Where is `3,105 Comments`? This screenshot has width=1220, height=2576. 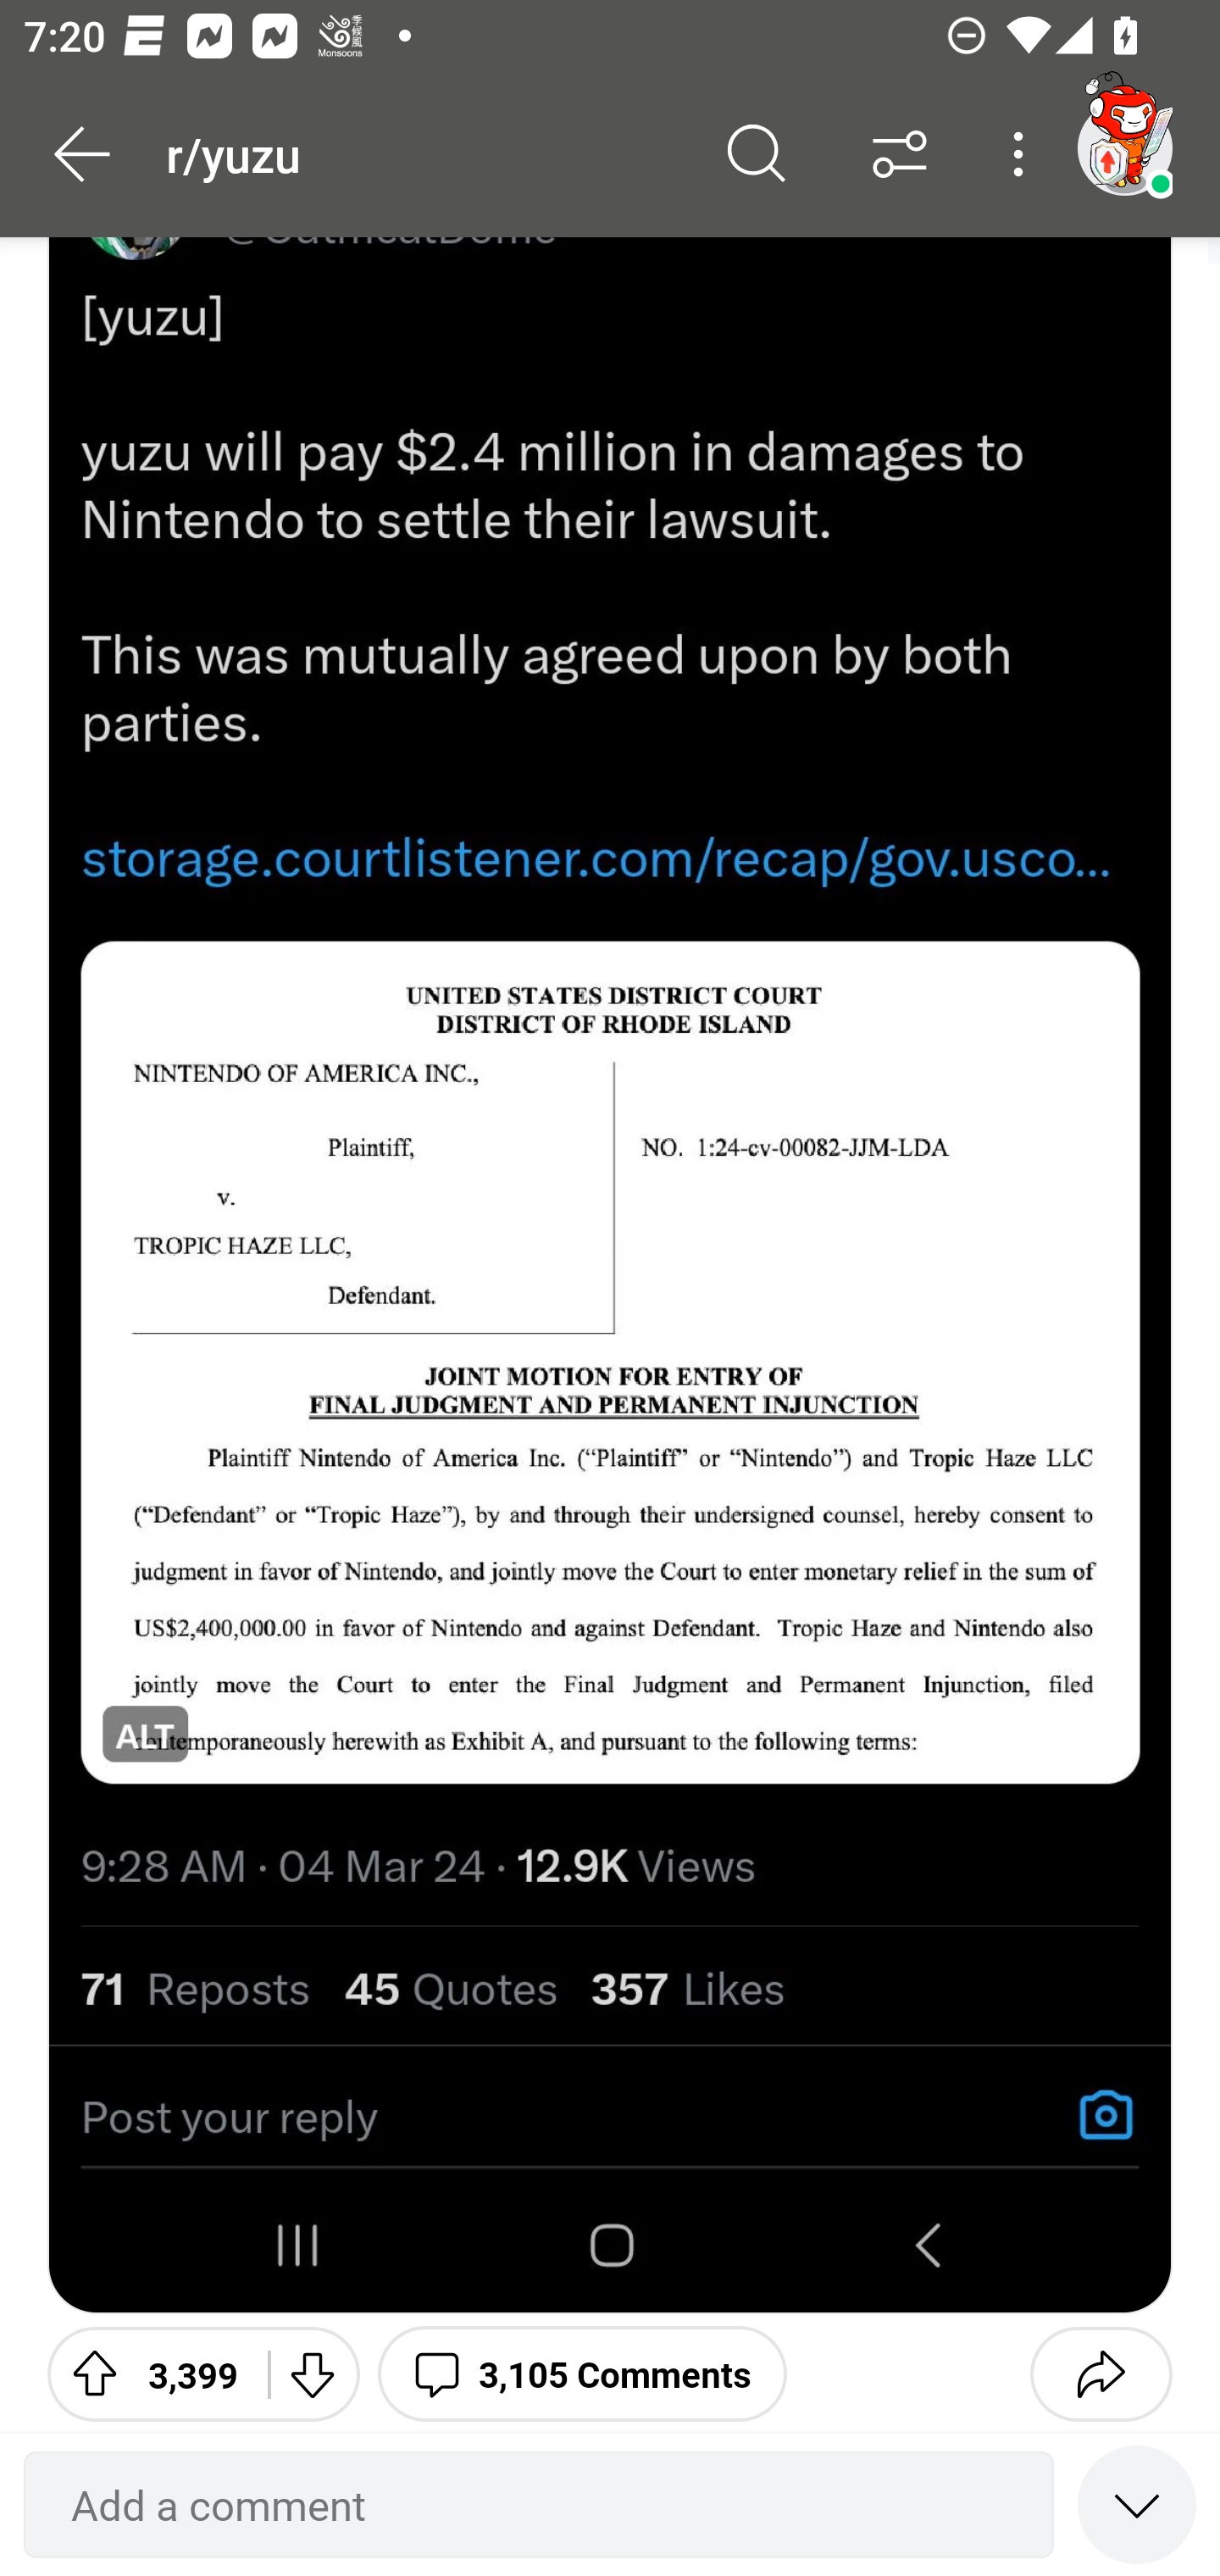
3,105 Comments is located at coordinates (582, 2373).